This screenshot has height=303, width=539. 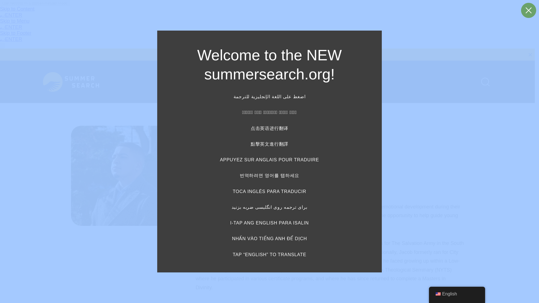 What do you see at coordinates (178, 82) in the screenshot?
I see `WHO WE ARE` at bounding box center [178, 82].